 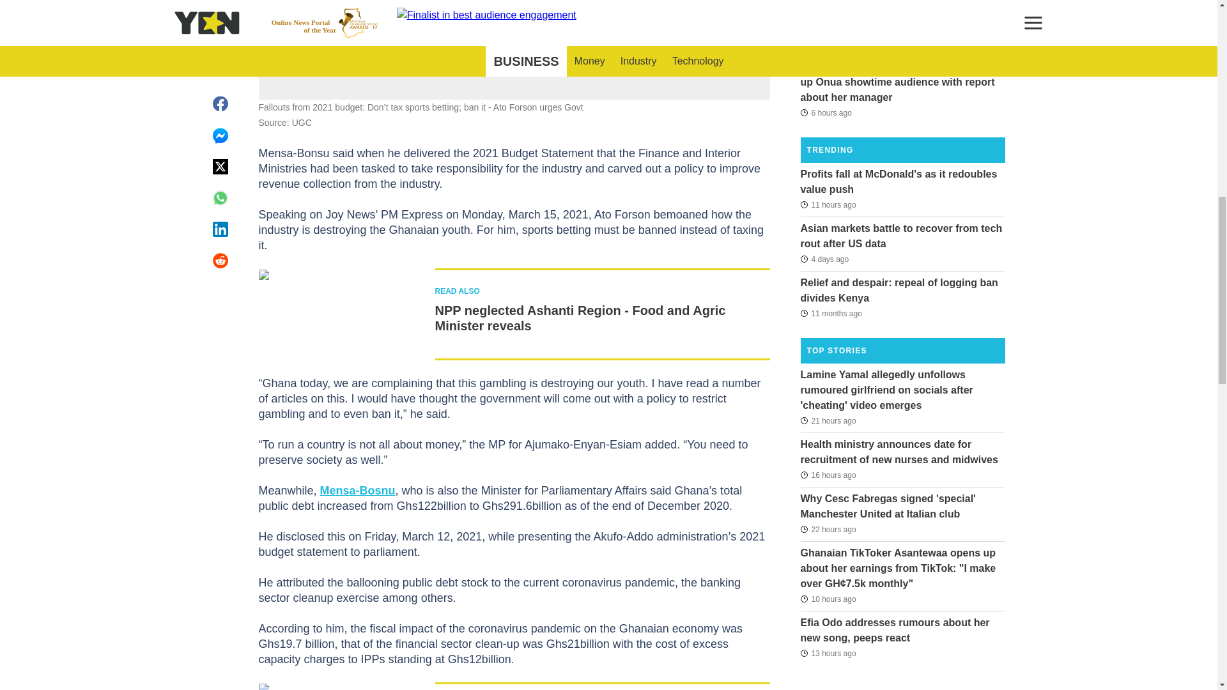 What do you see at coordinates (824, 259) in the screenshot?
I see `2024-07-26T03:10:15Z` at bounding box center [824, 259].